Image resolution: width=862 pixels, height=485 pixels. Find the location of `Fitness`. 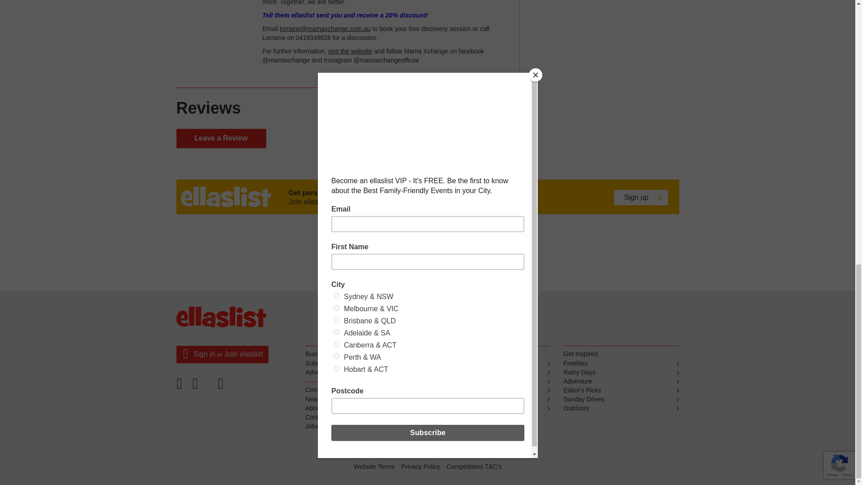

Fitness is located at coordinates (492, 382).